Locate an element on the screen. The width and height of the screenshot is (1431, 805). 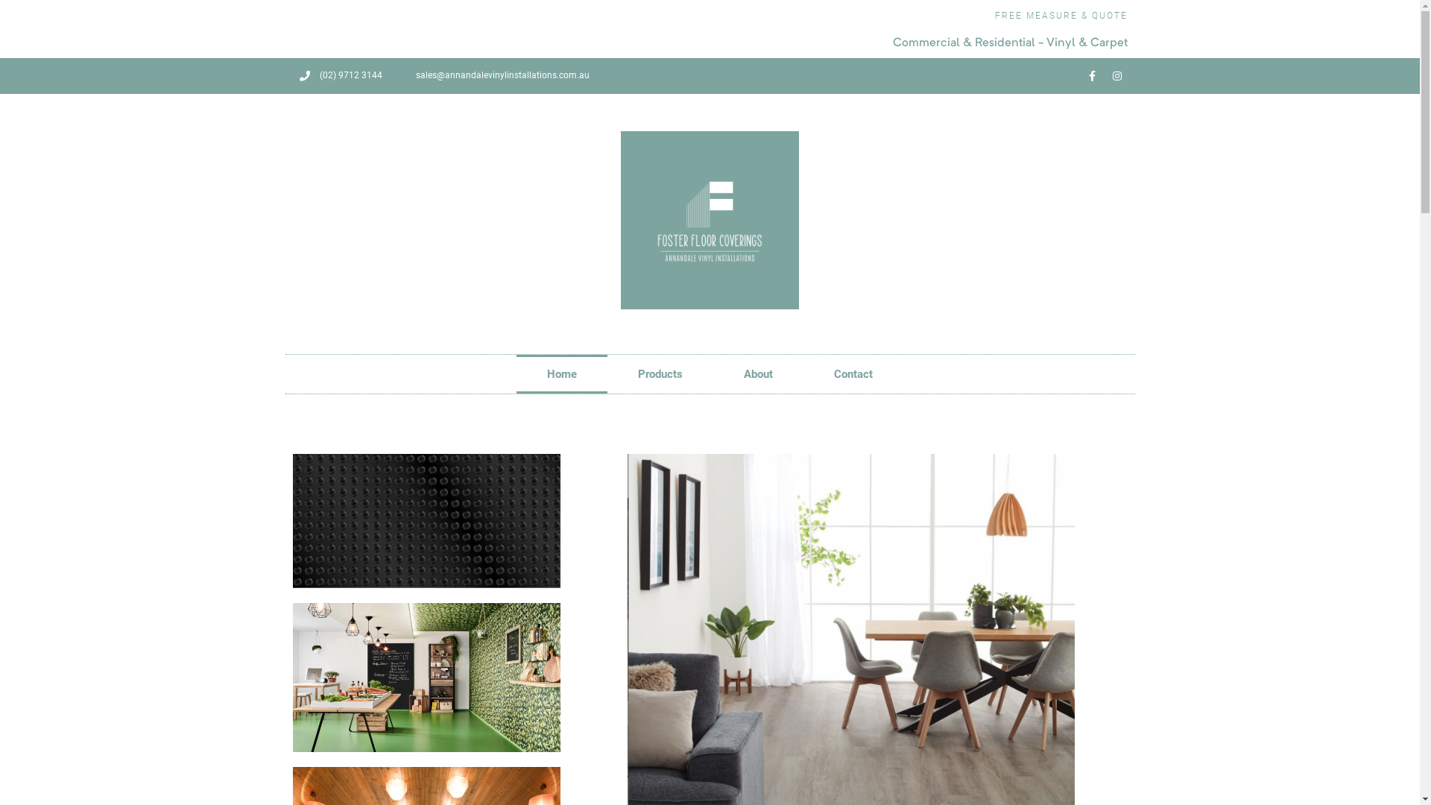
Contact is located at coordinates (853, 374).